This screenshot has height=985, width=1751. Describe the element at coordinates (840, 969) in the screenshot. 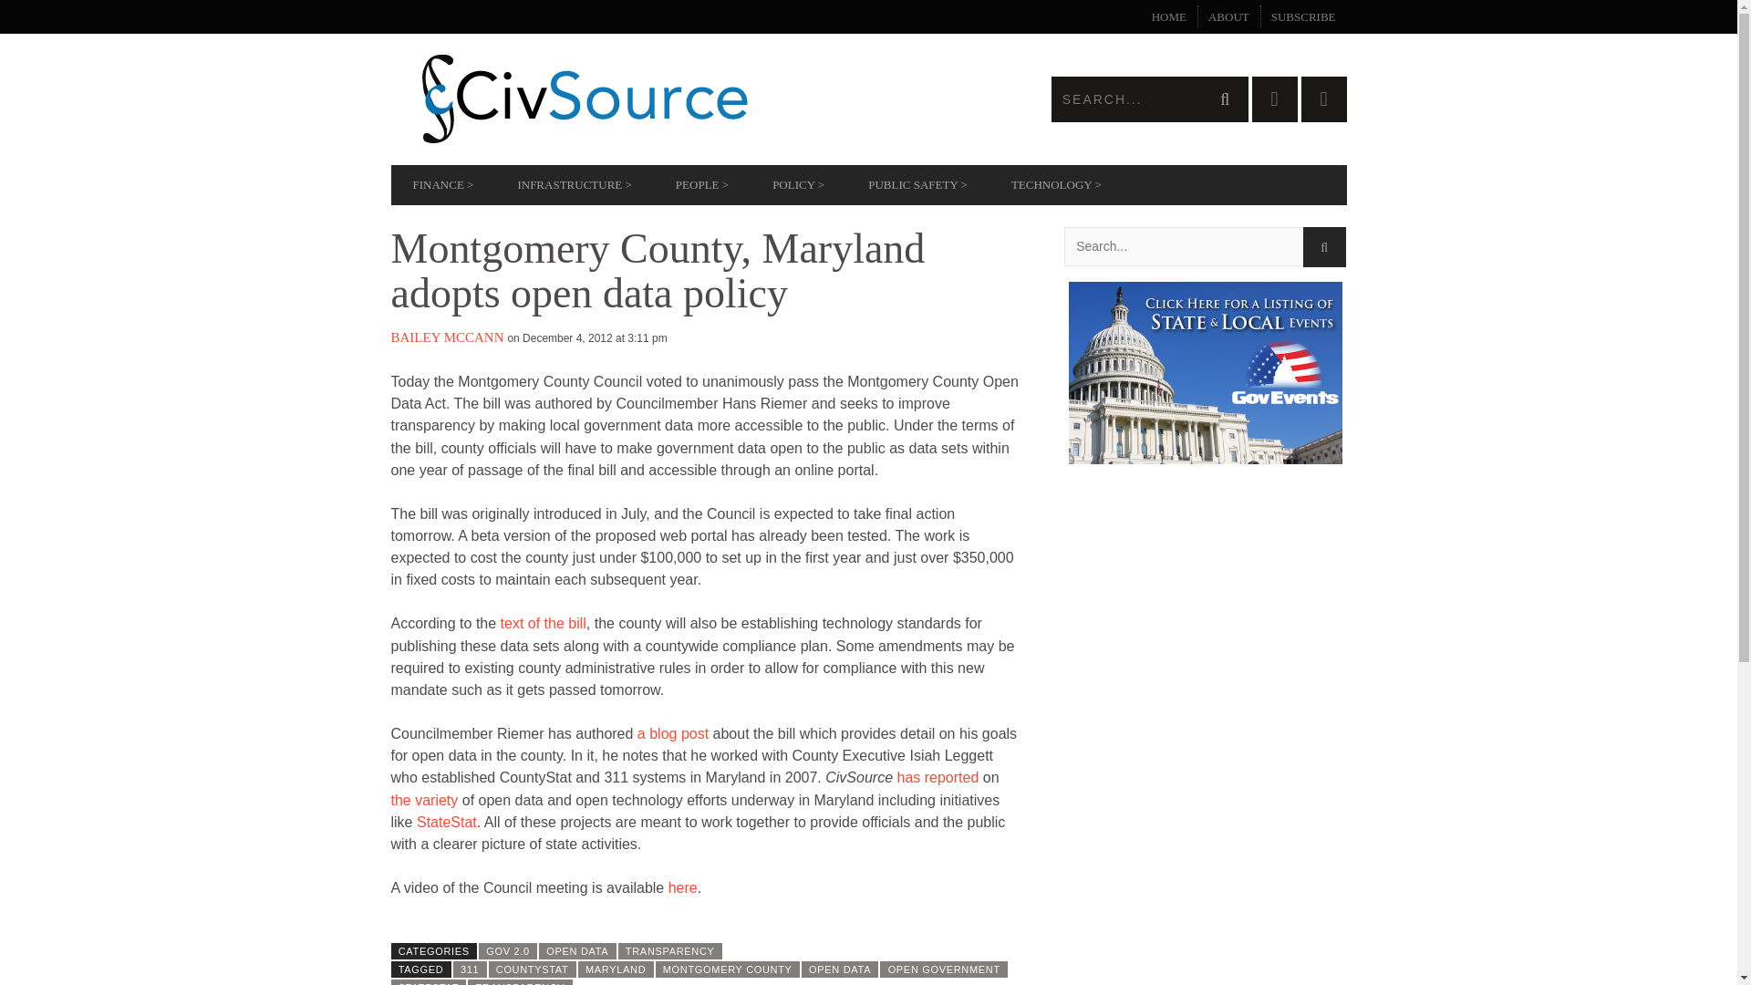

I see `View all posts tagged open data` at that location.